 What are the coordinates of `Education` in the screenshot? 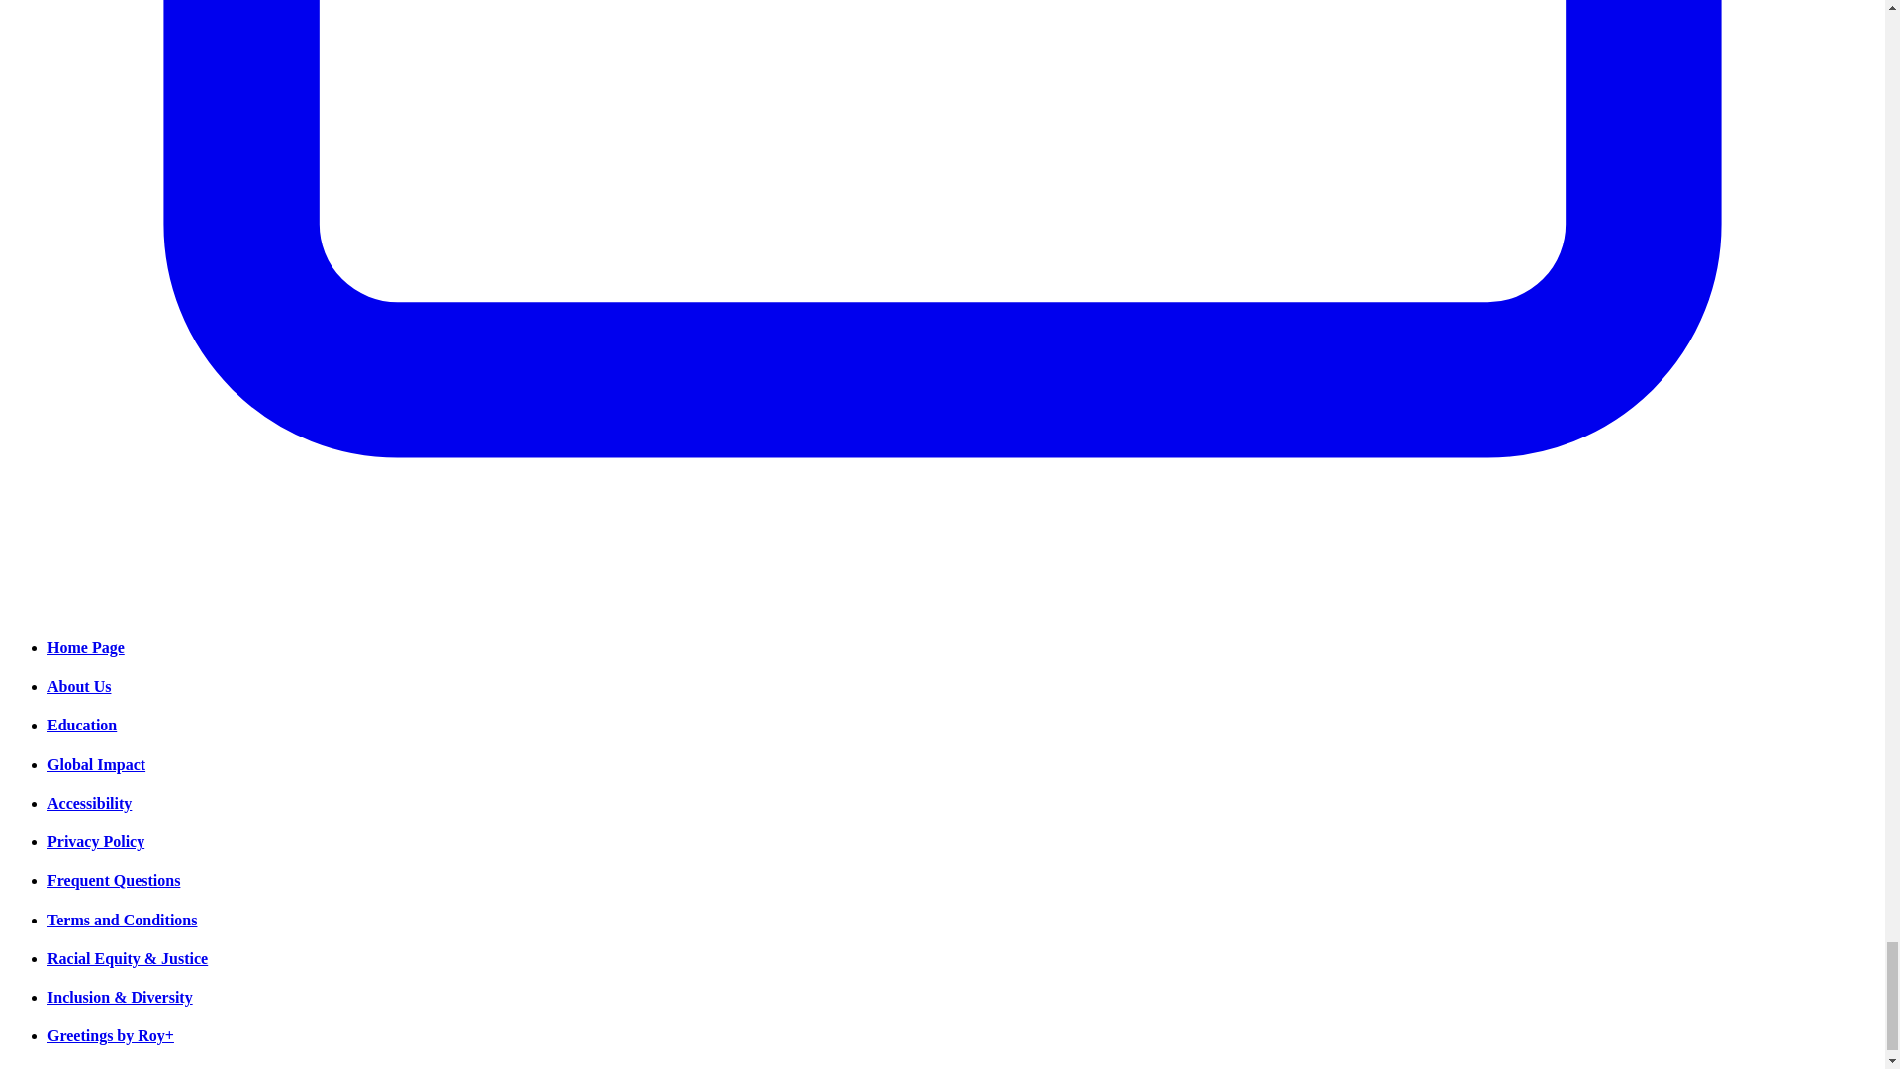 It's located at (81, 725).